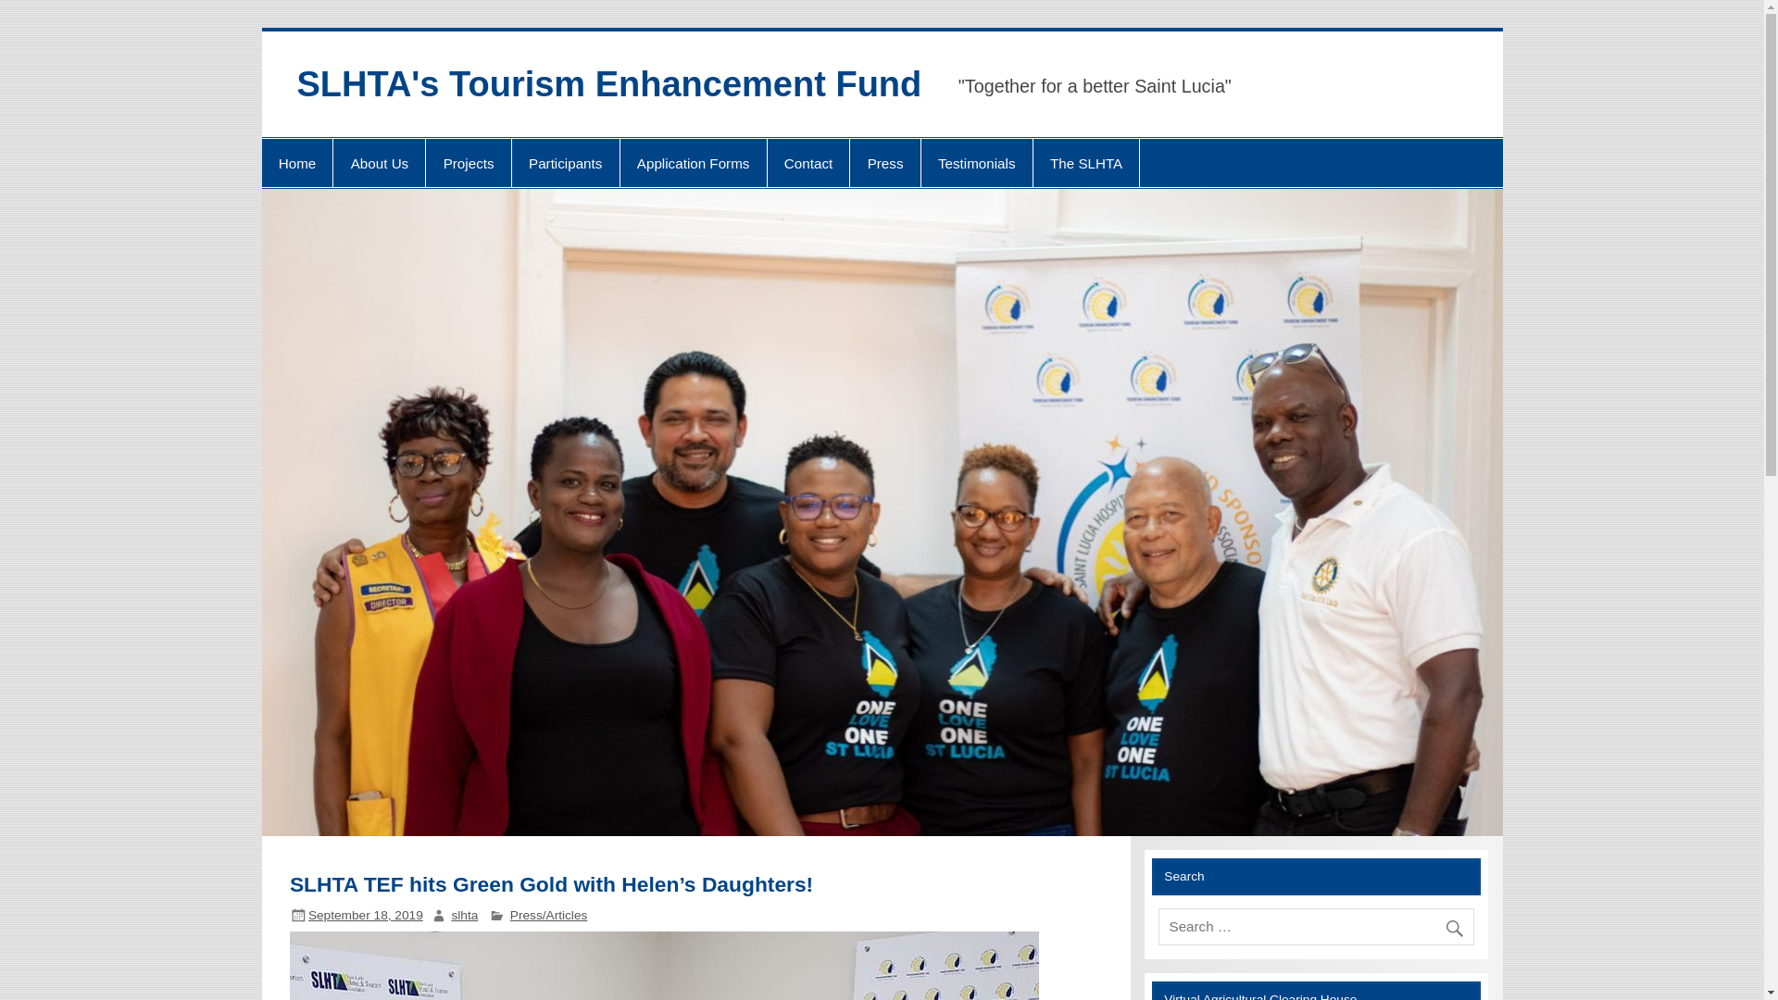 Image resolution: width=1778 pixels, height=1000 pixels. I want to click on September 18, 2019, so click(365, 915).